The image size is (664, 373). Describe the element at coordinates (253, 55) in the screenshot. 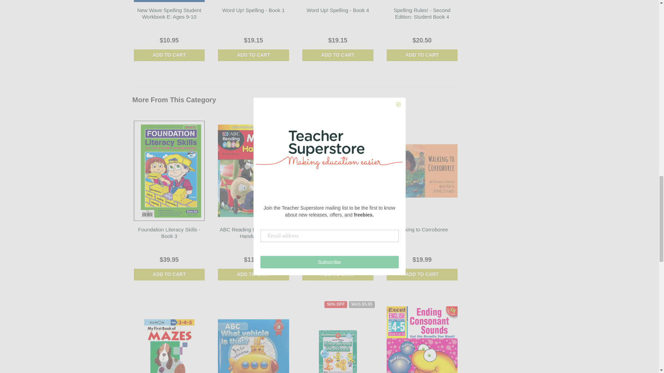

I see `Add to Cart` at that location.